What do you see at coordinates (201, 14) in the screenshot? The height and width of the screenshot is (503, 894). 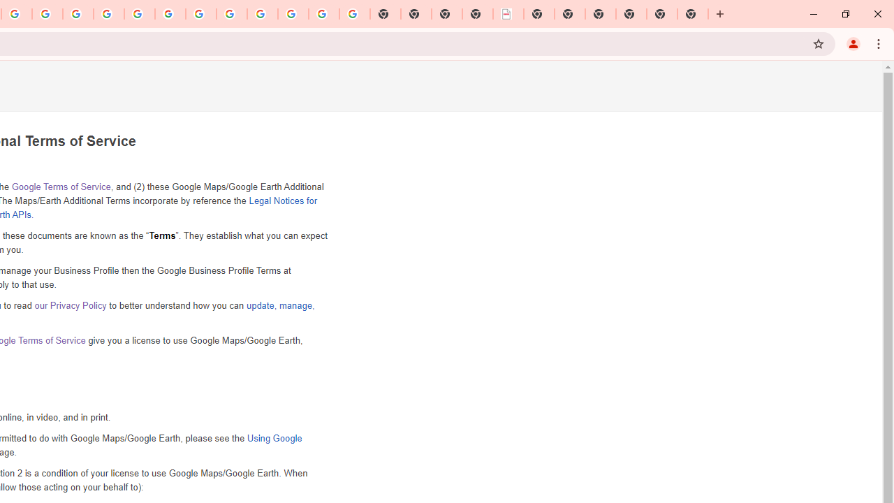 I see `YouTube` at bounding box center [201, 14].